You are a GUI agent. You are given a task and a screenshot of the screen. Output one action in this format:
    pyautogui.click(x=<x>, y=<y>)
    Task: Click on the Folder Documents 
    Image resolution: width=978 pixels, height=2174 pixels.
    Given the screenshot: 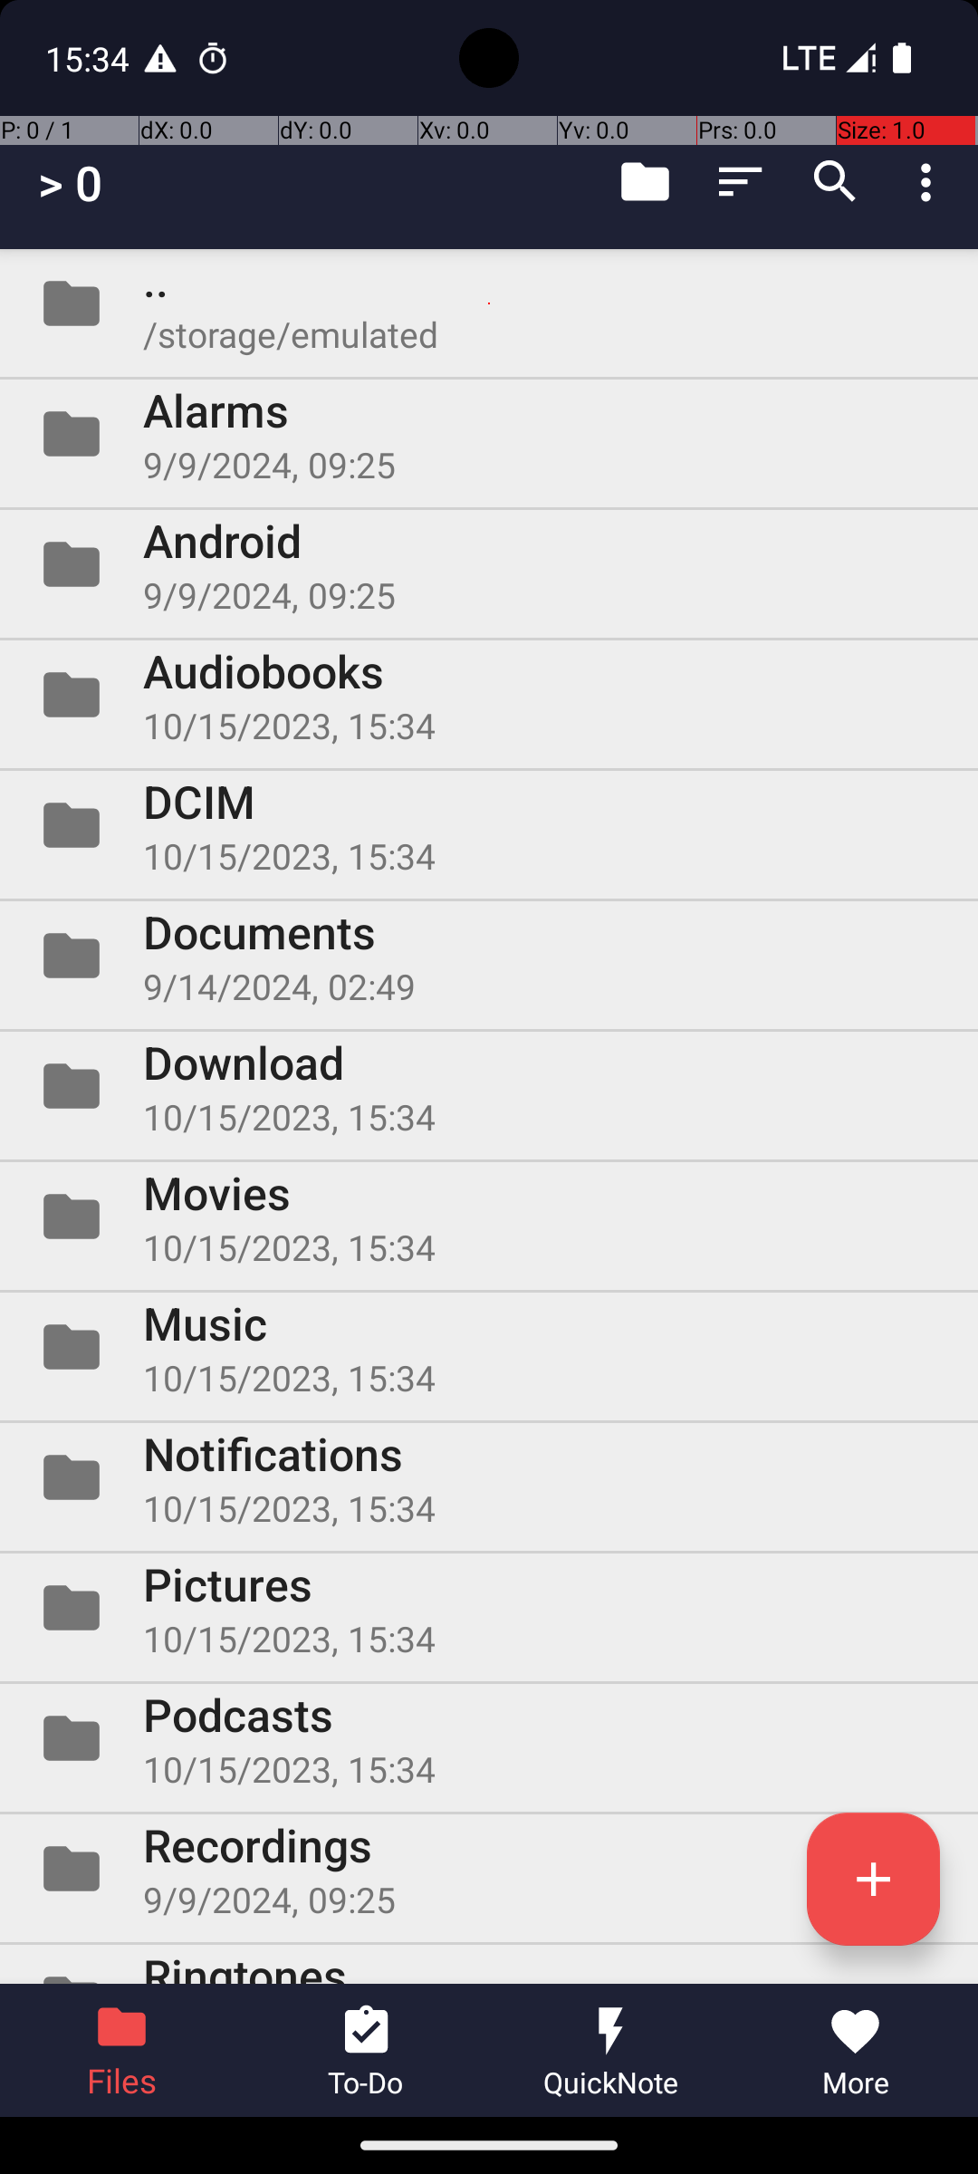 What is the action you would take?
    pyautogui.click(x=489, y=956)
    